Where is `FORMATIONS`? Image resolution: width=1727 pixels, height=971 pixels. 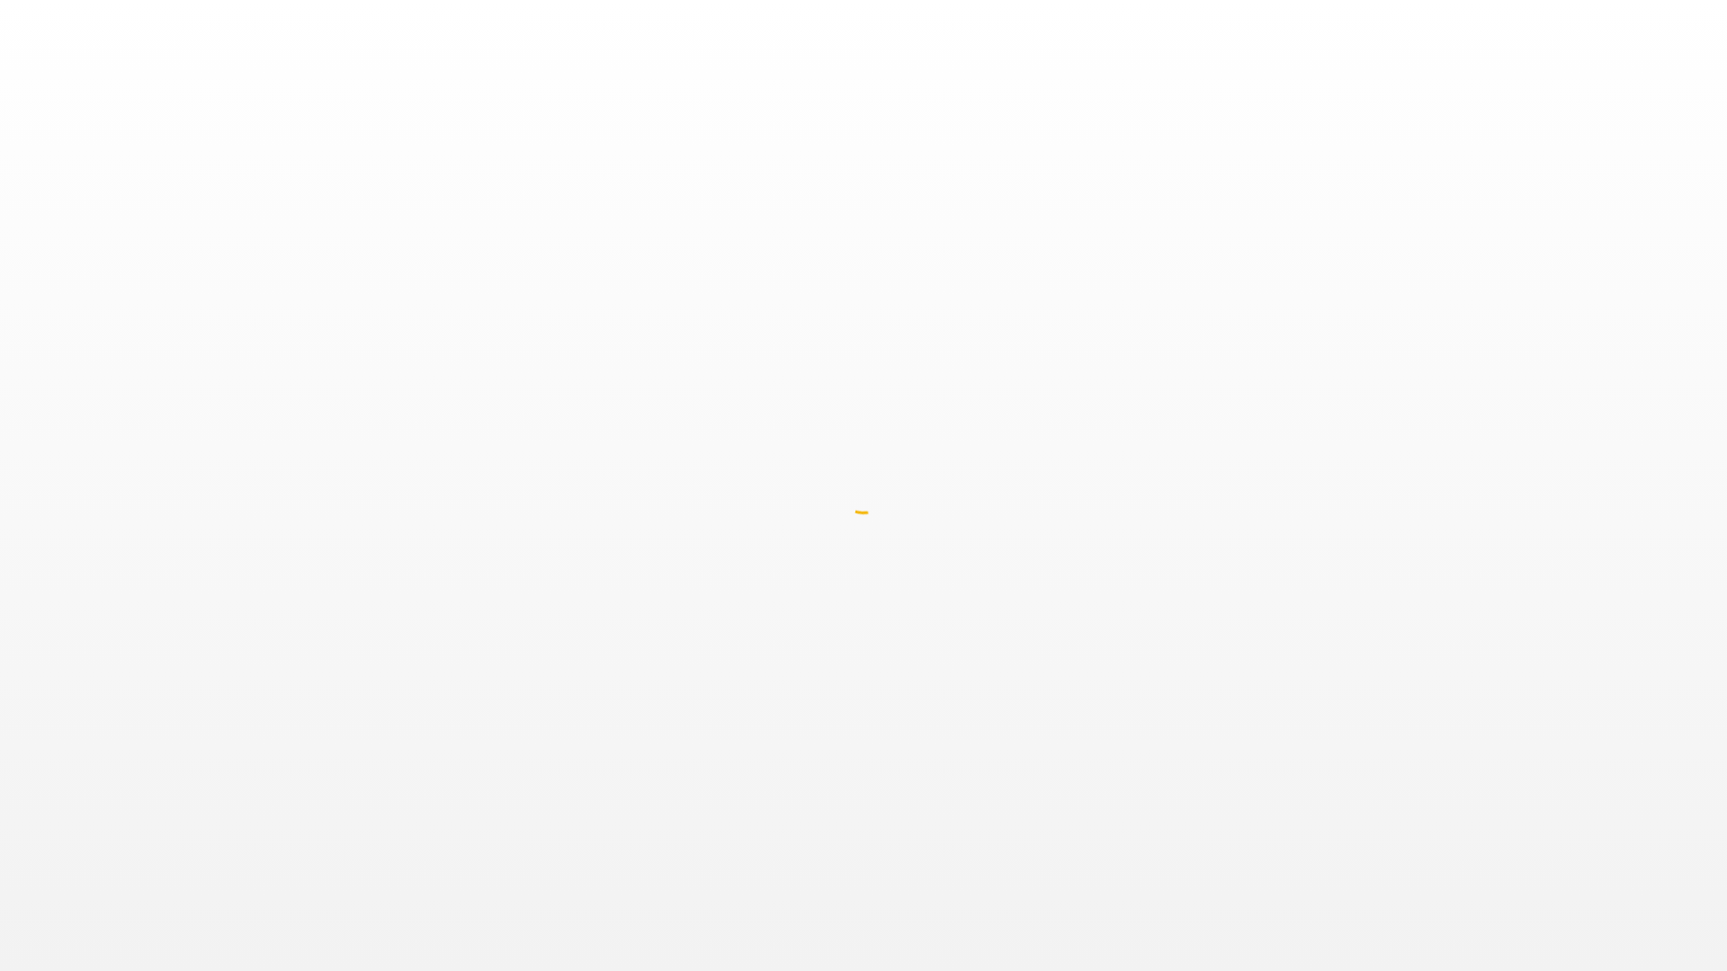 FORMATIONS is located at coordinates (479, 435).